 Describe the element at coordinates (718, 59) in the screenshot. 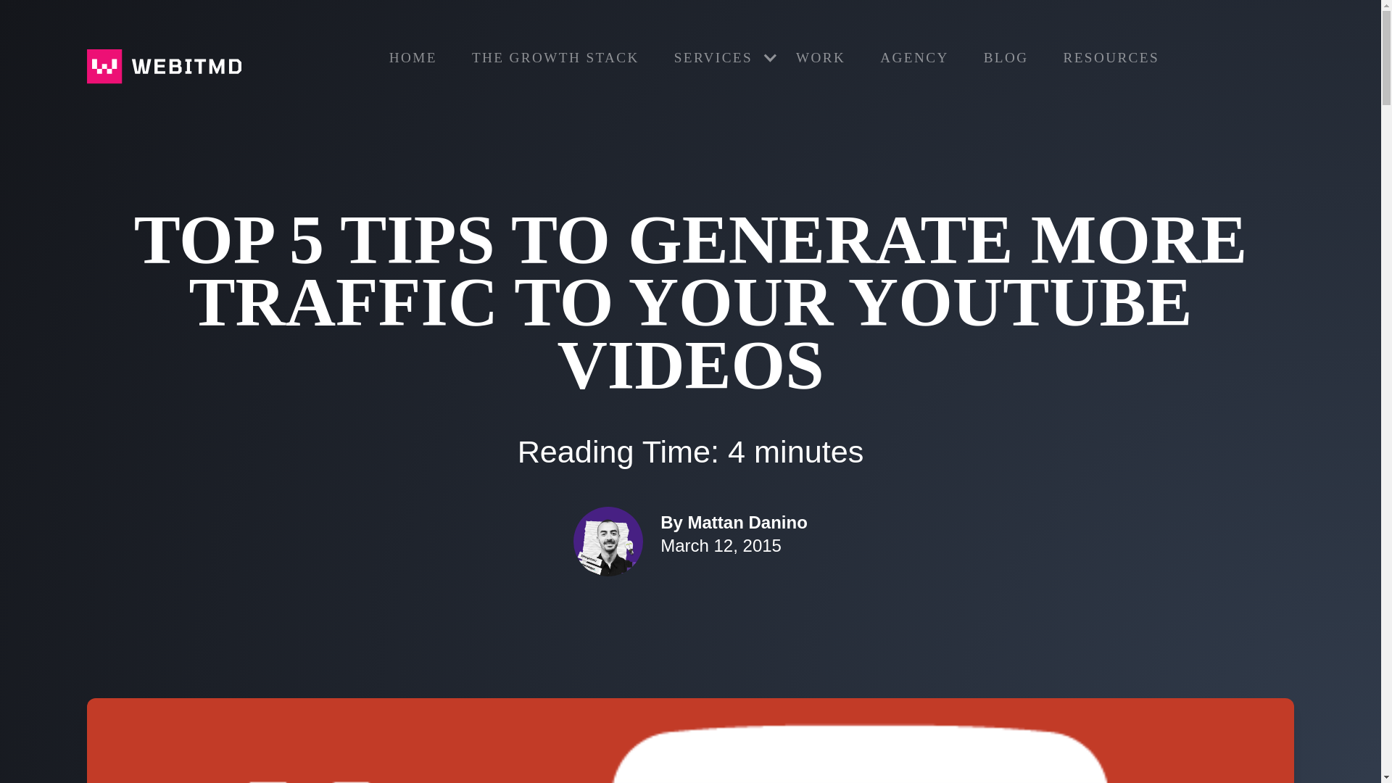

I see `SERVICES` at that location.